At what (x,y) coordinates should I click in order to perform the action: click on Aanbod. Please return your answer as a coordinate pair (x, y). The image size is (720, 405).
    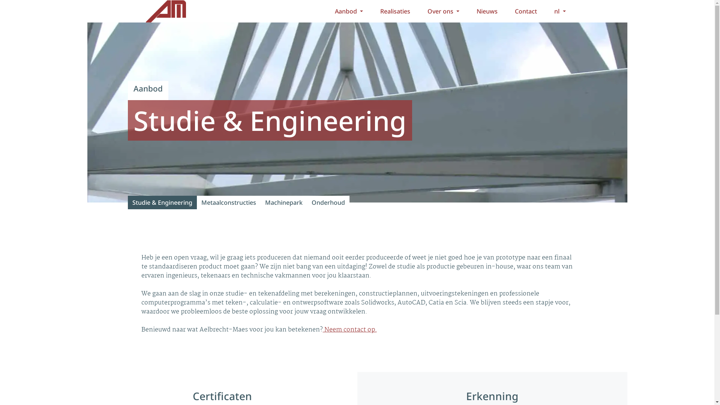
    Looking at the image, I should click on (349, 11).